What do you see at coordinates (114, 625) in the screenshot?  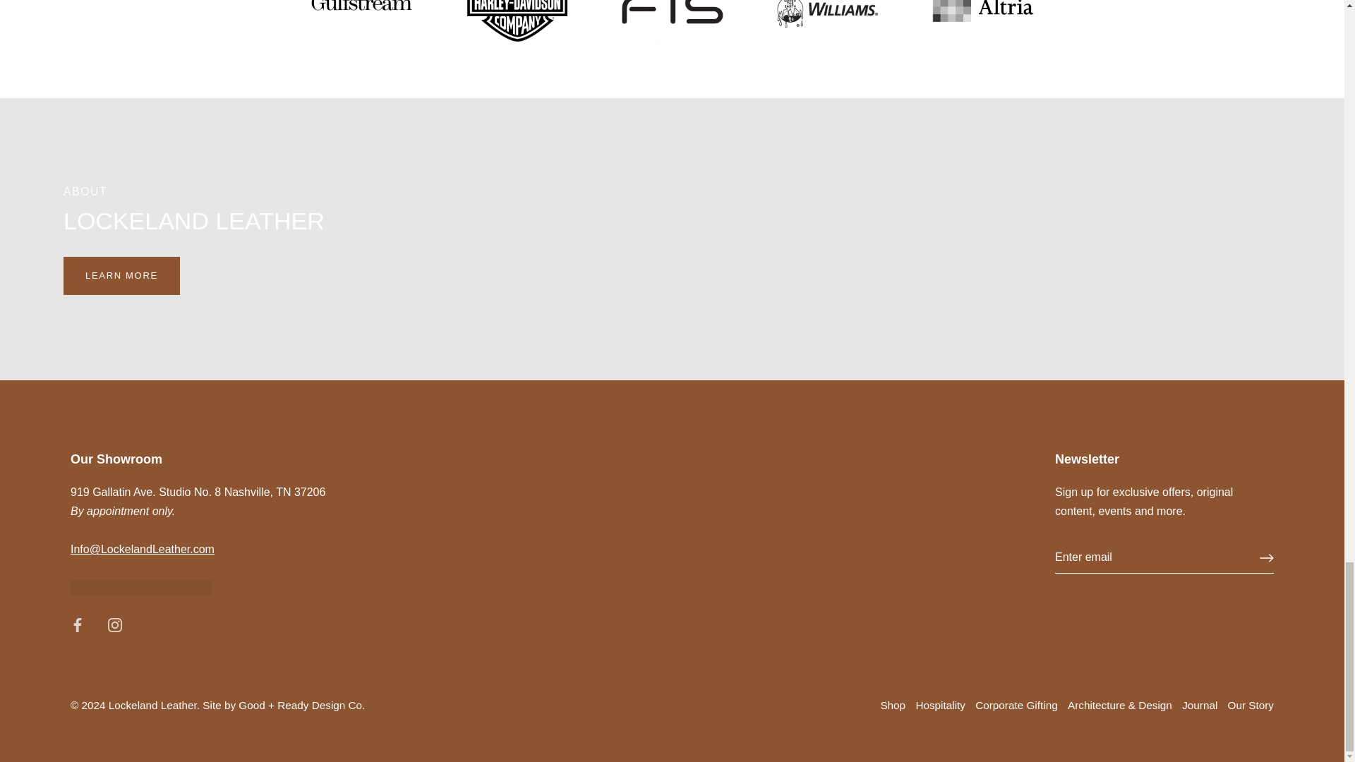 I see `Instagram` at bounding box center [114, 625].